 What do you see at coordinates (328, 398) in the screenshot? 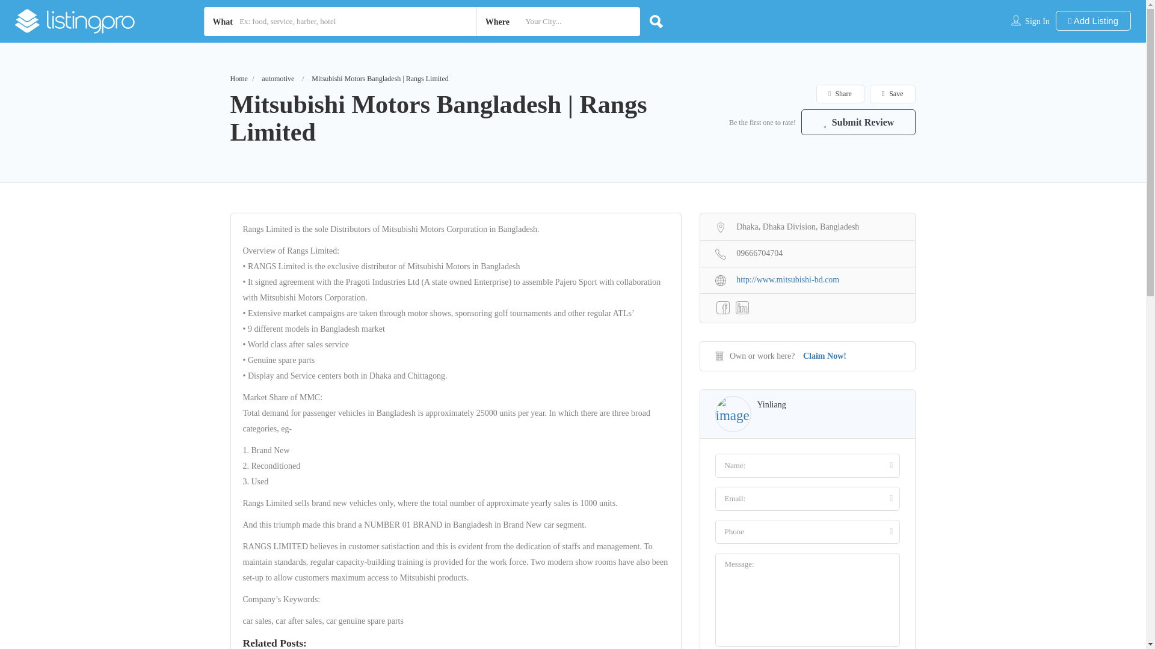
I see `Submit` at bounding box center [328, 398].